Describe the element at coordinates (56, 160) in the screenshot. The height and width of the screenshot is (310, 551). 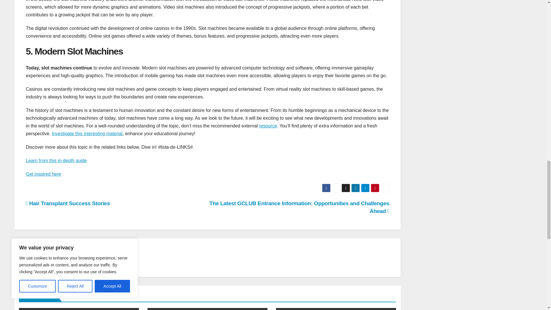
I see `Learn from this in-depth guide` at that location.